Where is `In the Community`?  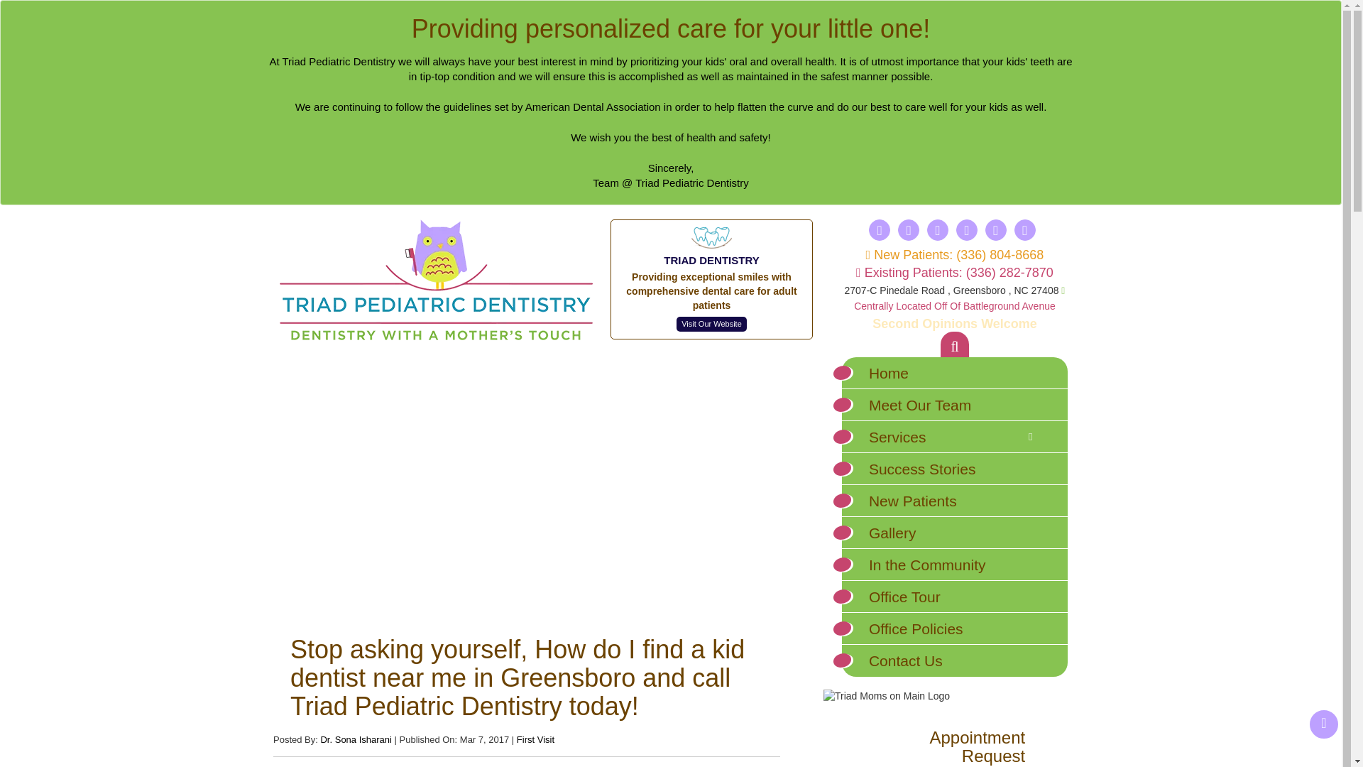
In the Community is located at coordinates (954, 565).